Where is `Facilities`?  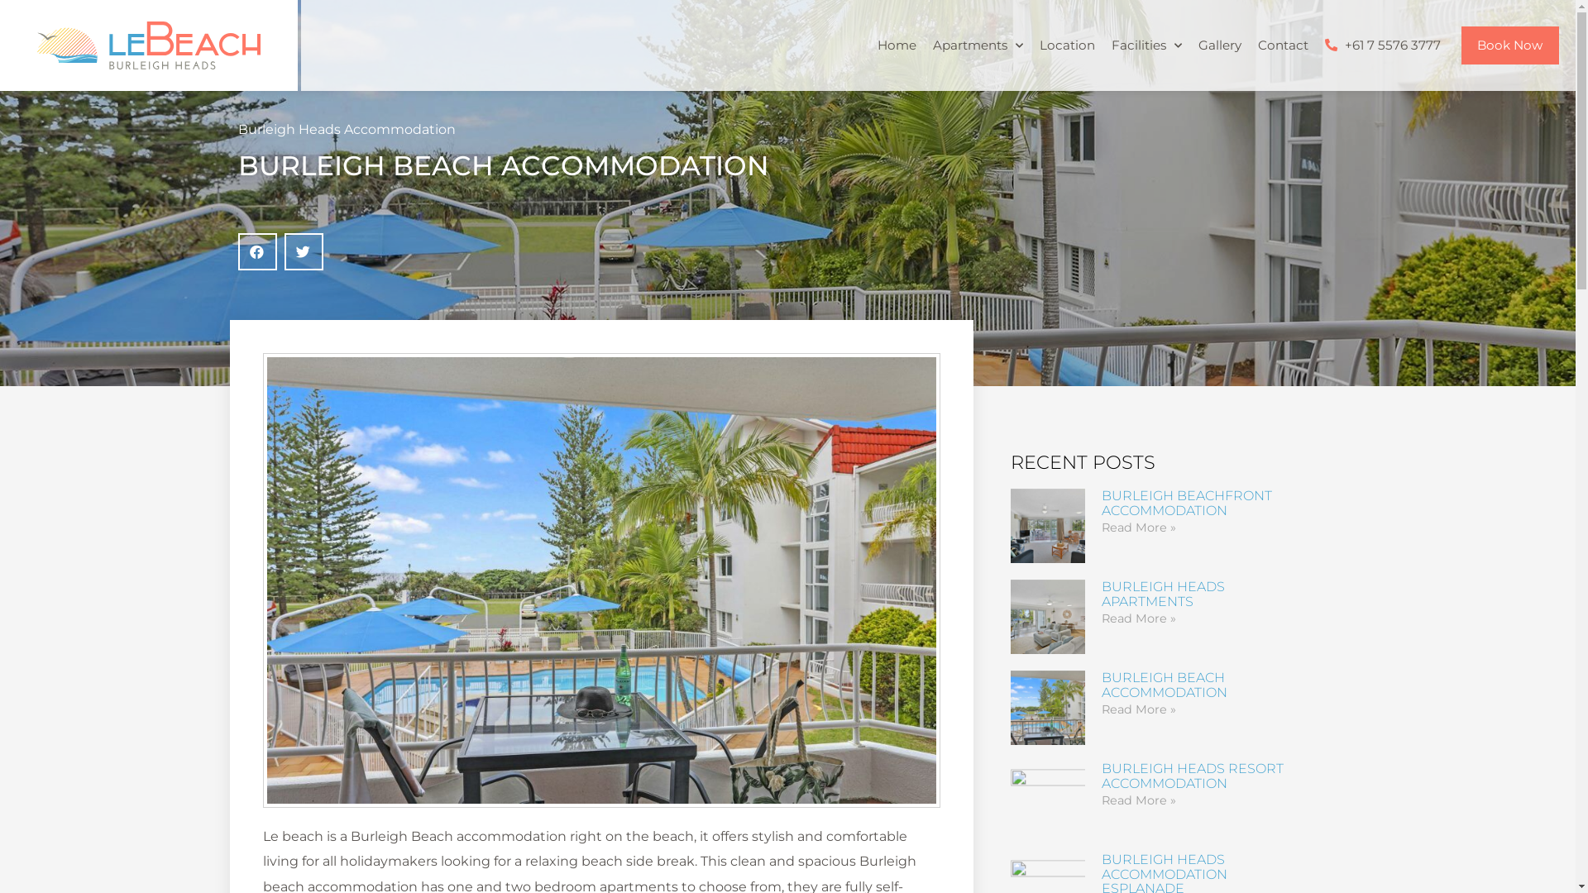
Facilities is located at coordinates (1146, 45).